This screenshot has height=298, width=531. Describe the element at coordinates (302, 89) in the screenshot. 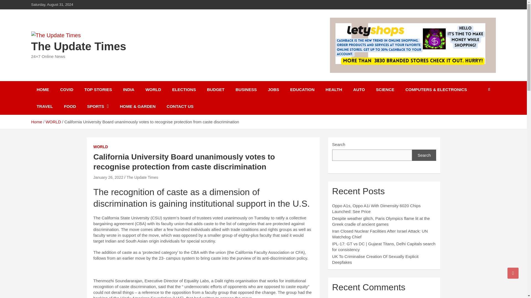

I see `EDUCATION` at that location.